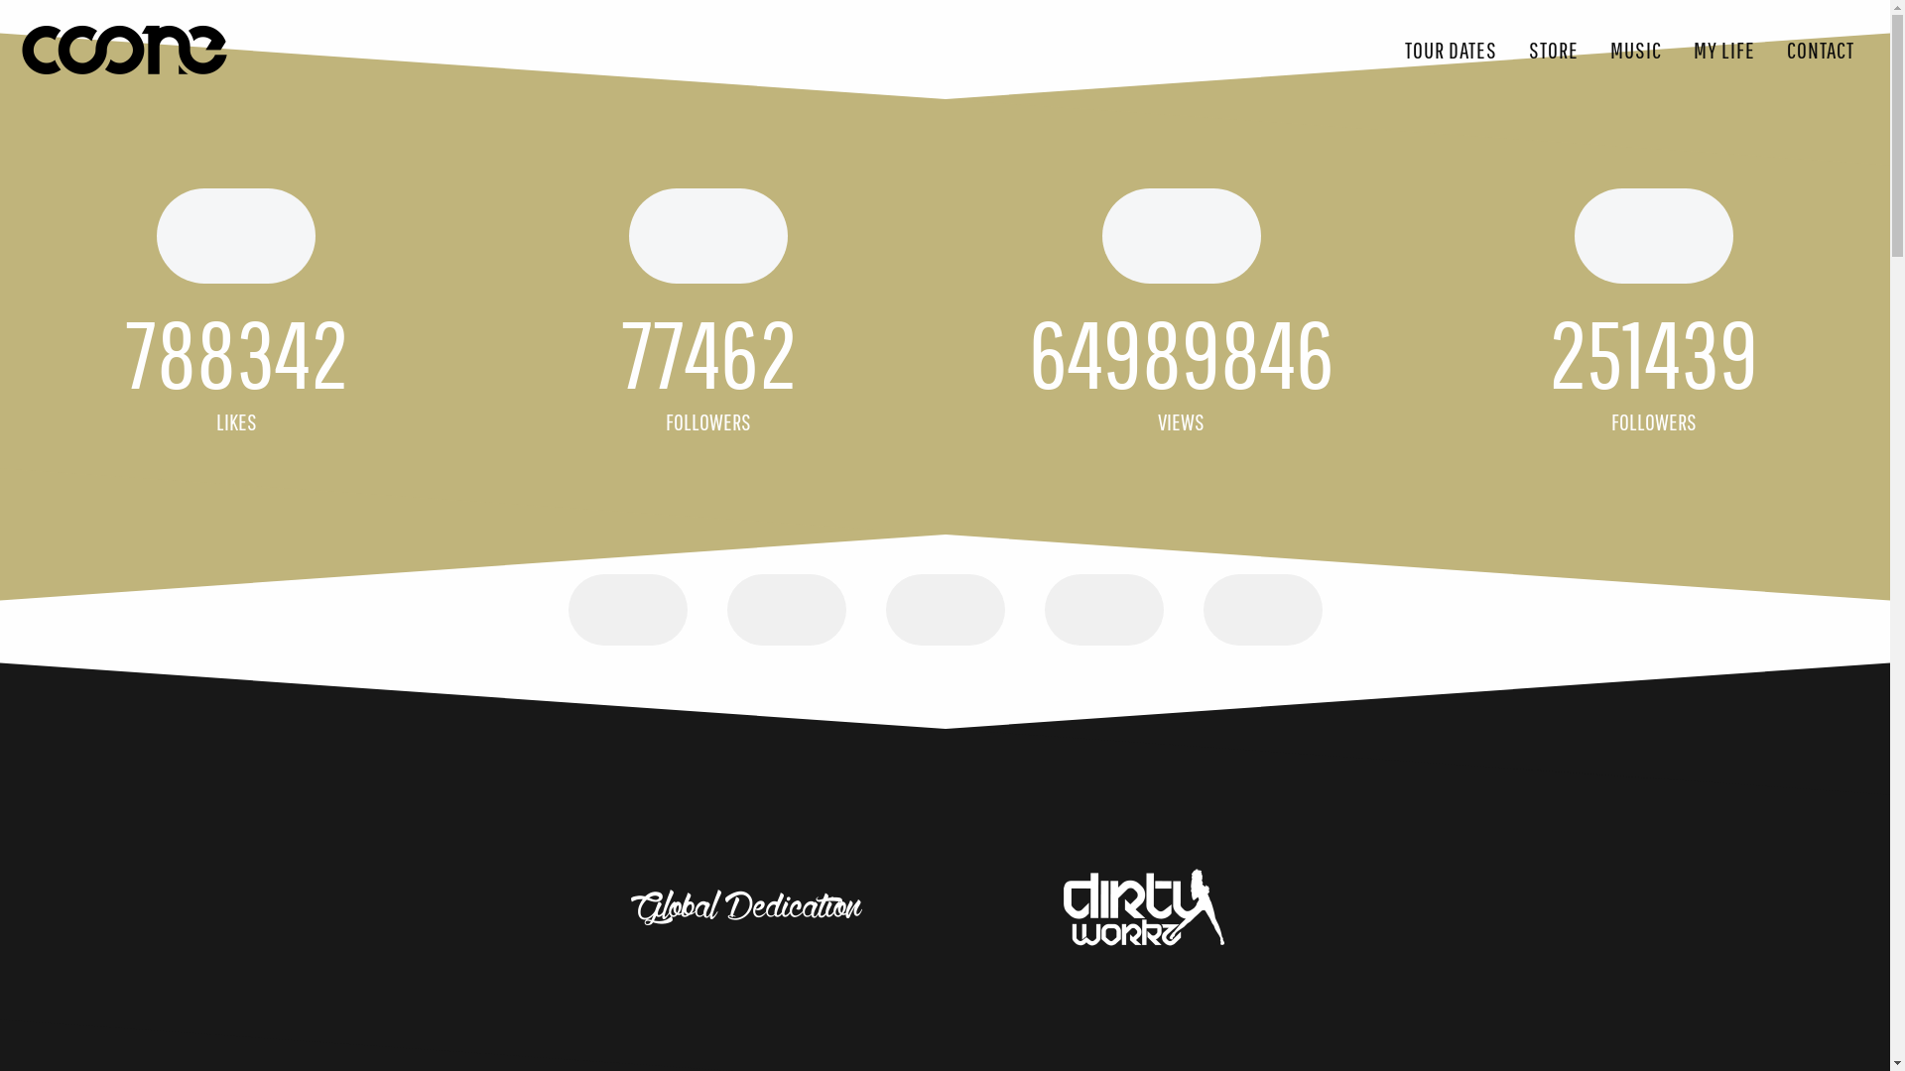 Image resolution: width=1905 pixels, height=1071 pixels. Describe the element at coordinates (746, 907) in the screenshot. I see `Global Dedication` at that location.